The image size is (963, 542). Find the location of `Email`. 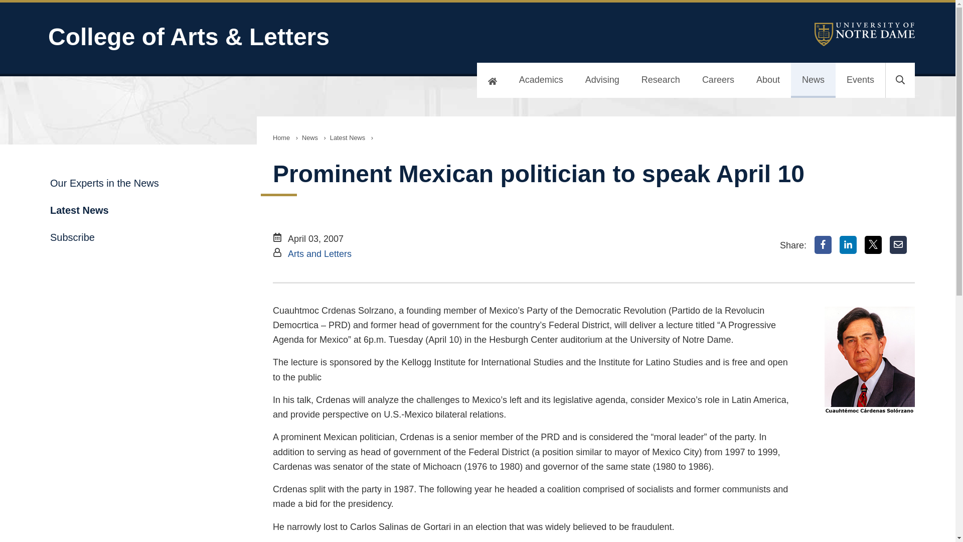

Email is located at coordinates (898, 245).